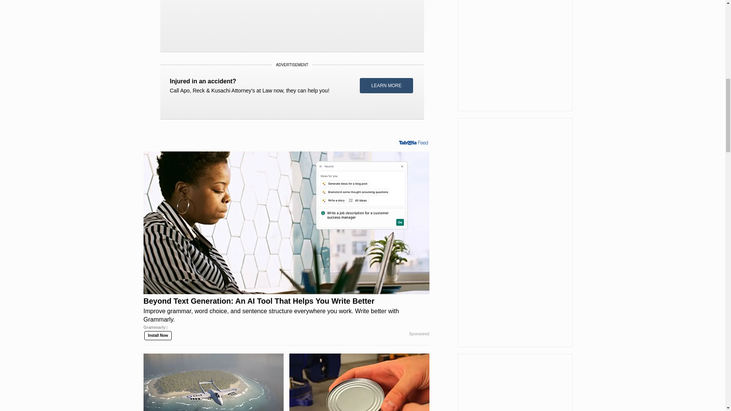 This screenshot has height=411, width=731. What do you see at coordinates (292, 23) in the screenshot?
I see `3rd party ad content` at bounding box center [292, 23].